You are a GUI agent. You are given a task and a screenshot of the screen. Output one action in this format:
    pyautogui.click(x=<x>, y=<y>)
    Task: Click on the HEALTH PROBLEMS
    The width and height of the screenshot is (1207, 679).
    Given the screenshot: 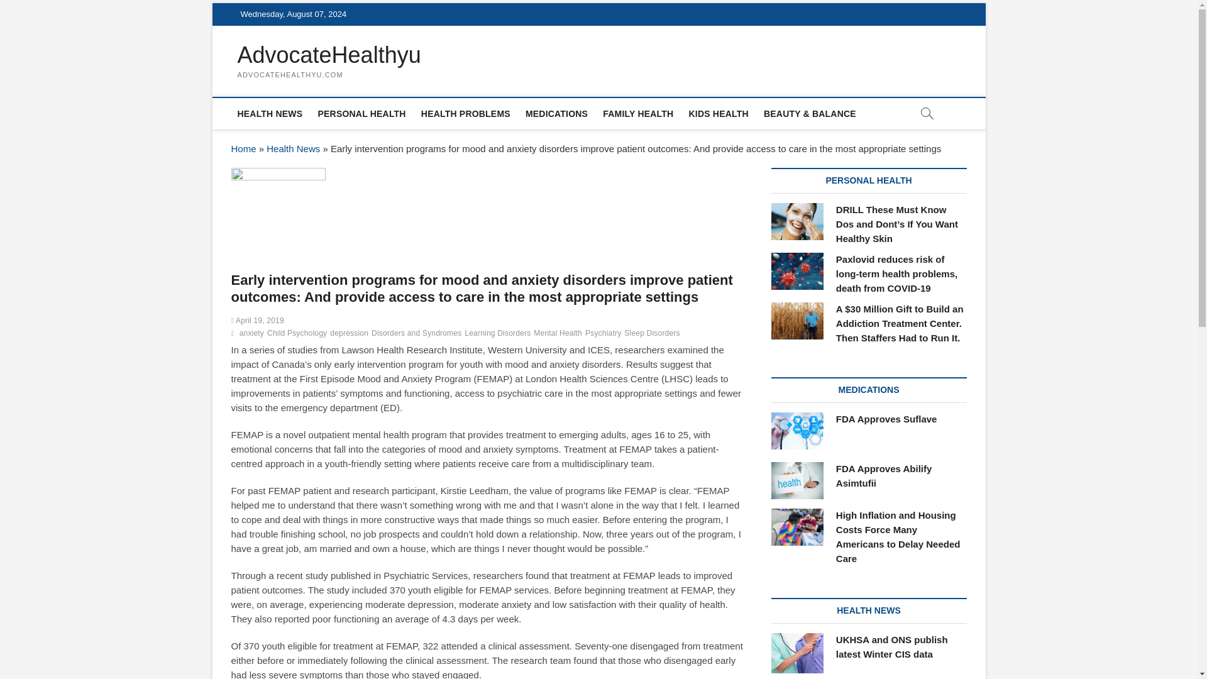 What is the action you would take?
    pyautogui.click(x=465, y=113)
    